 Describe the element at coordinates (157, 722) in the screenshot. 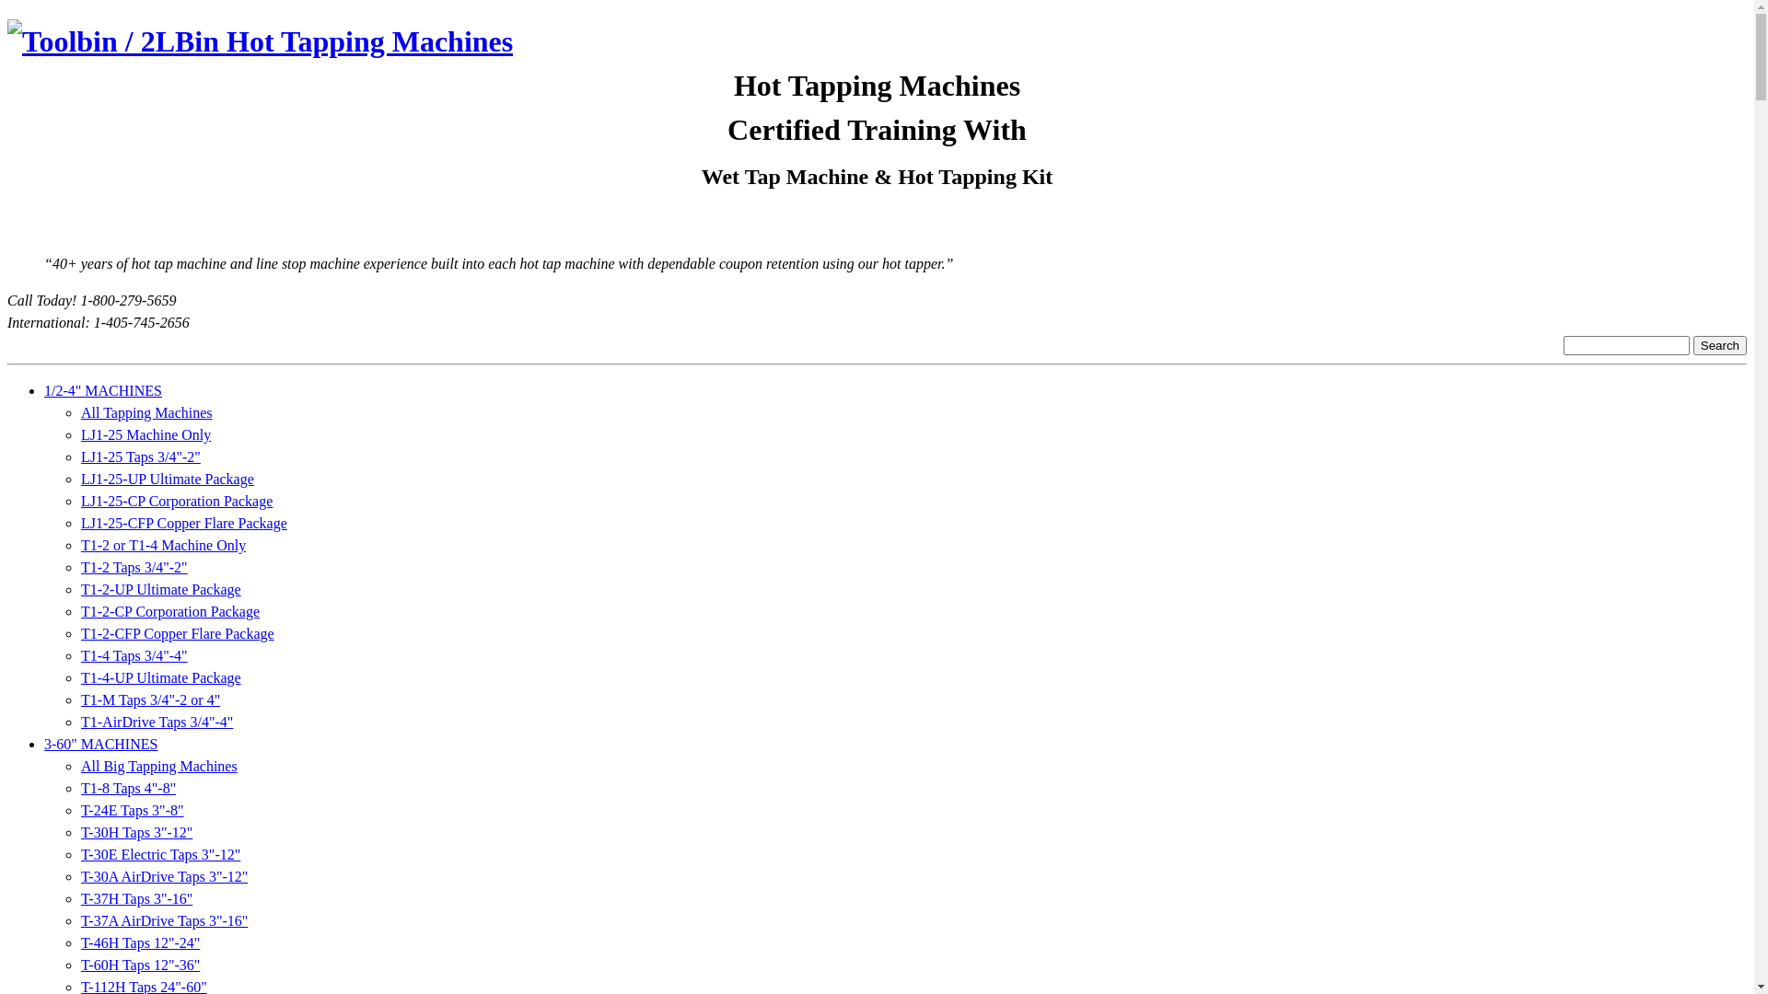

I see `T1-AirDrive Taps 3/4"-4"` at that location.